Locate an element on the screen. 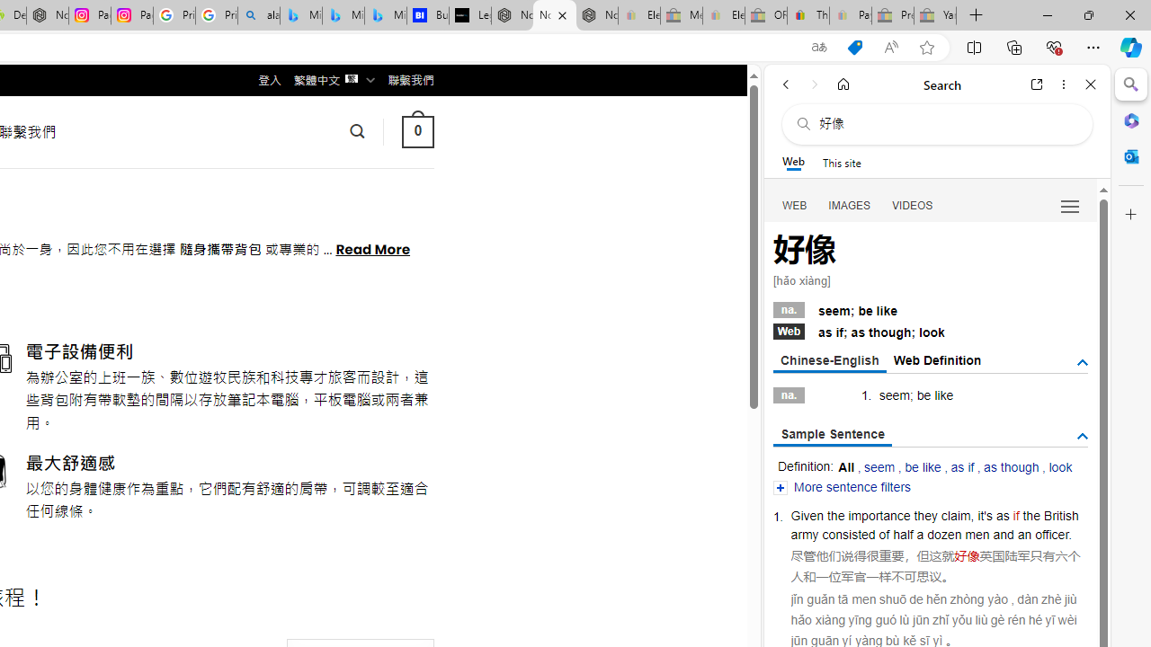 The image size is (1151, 647). Forward is located at coordinates (815, 84).